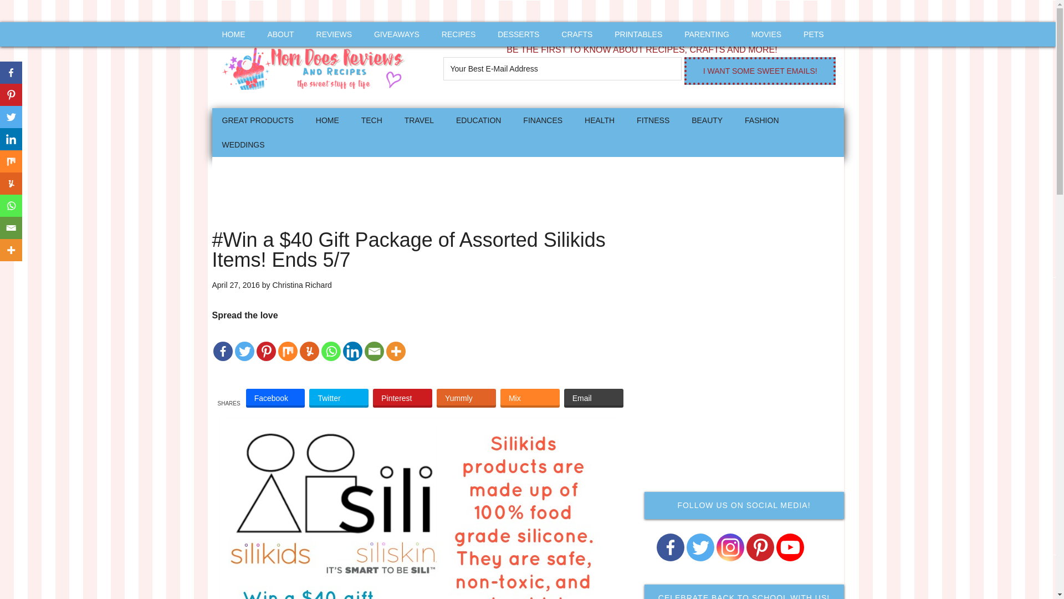 The image size is (1064, 599). What do you see at coordinates (761, 120) in the screenshot?
I see `FASHION` at bounding box center [761, 120].